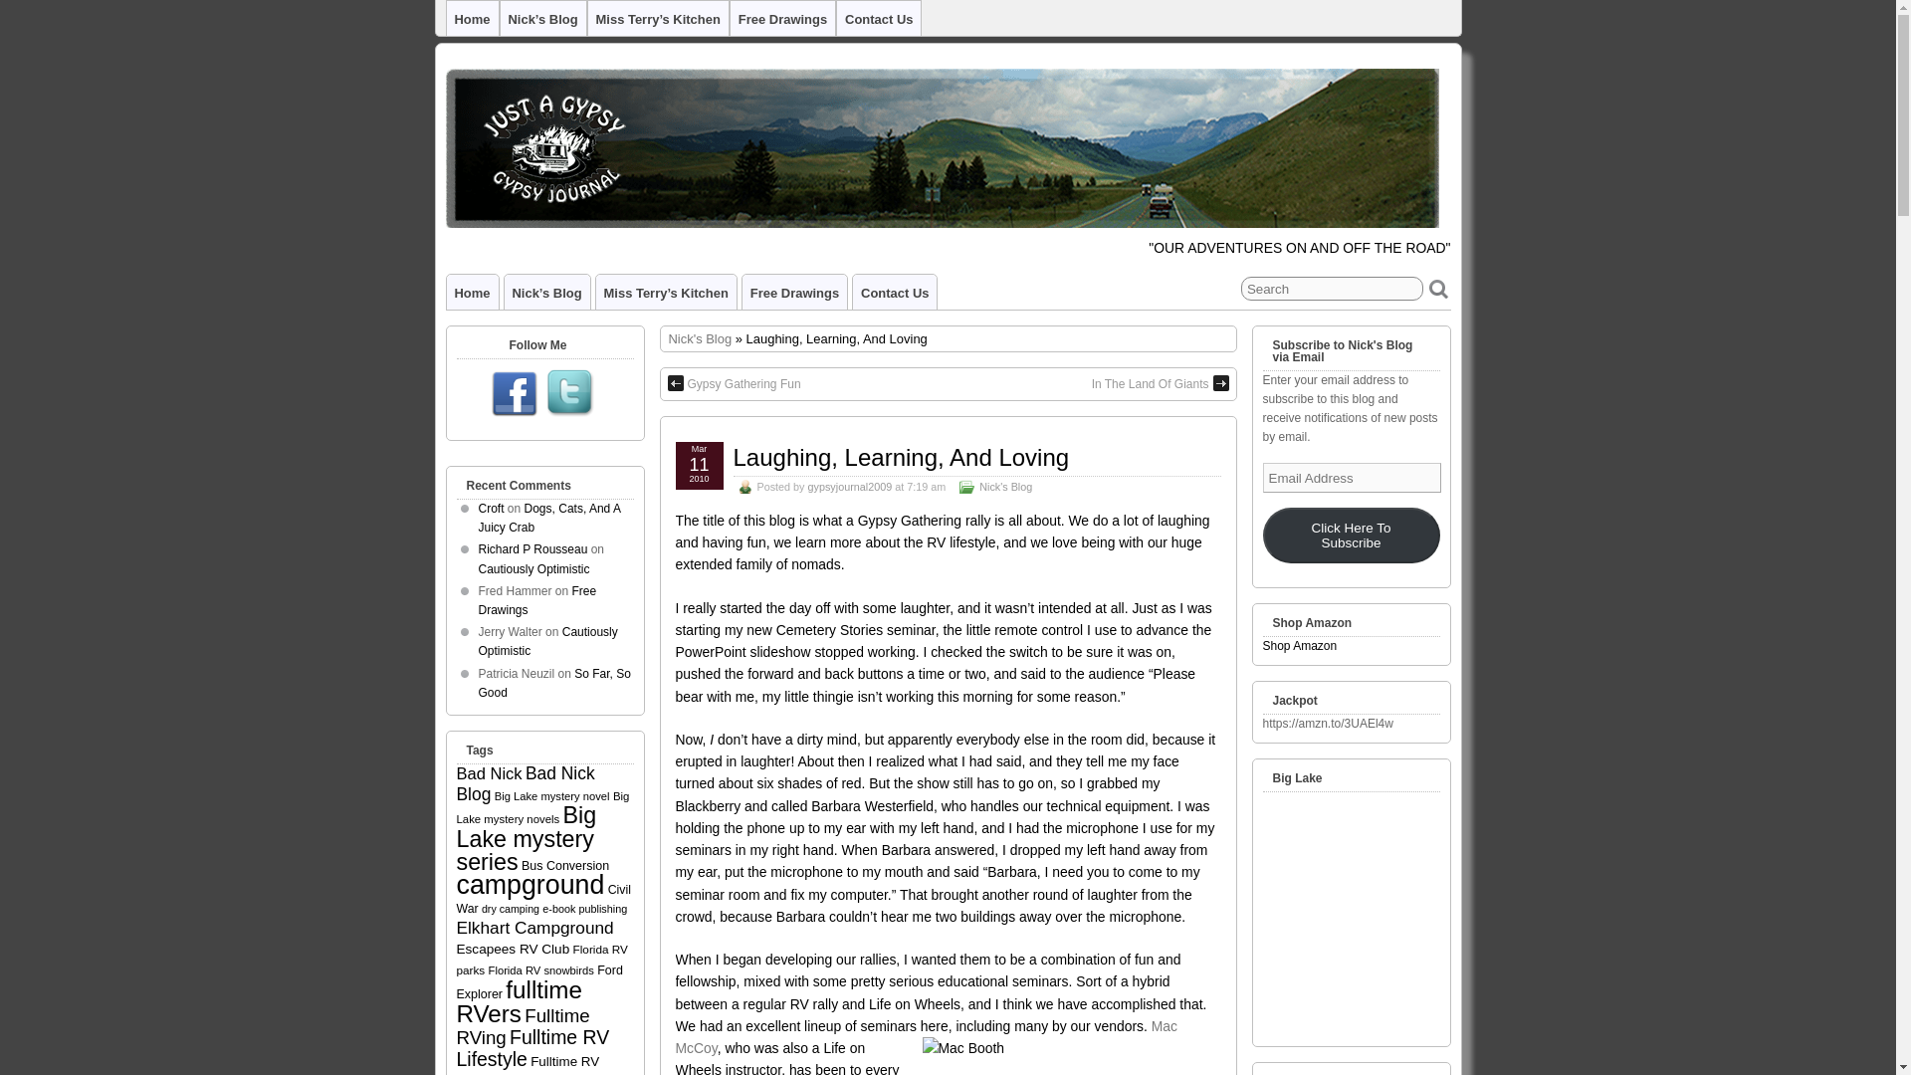  What do you see at coordinates (794, 293) in the screenshot?
I see `Free Drawings` at bounding box center [794, 293].